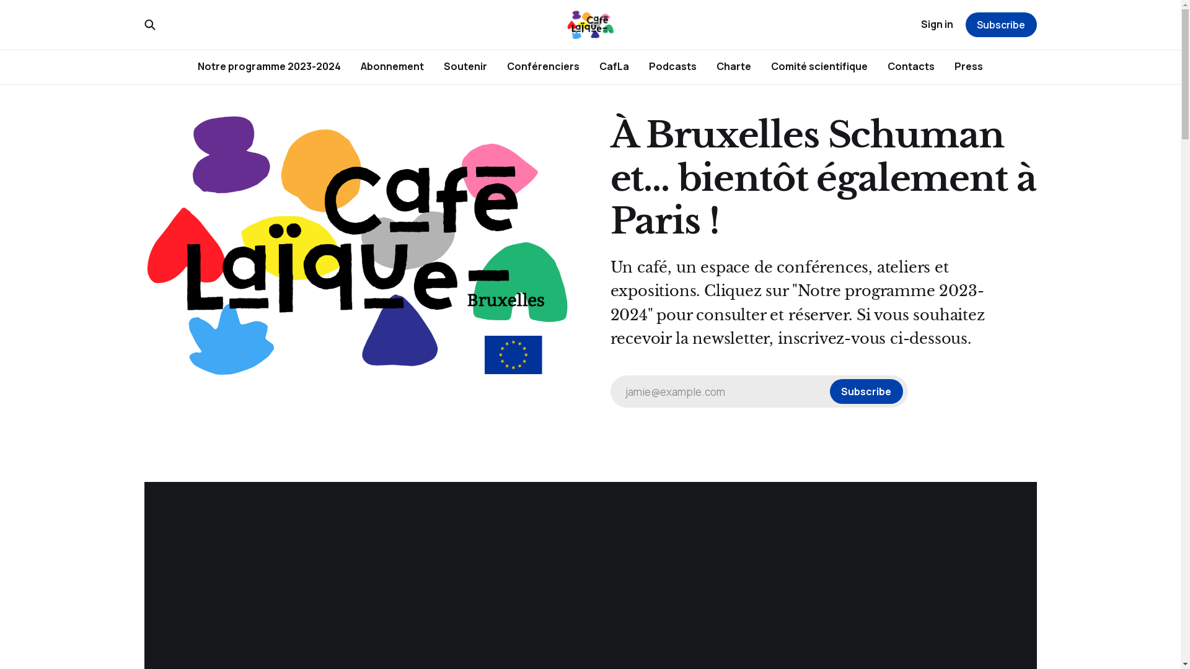  What do you see at coordinates (614, 66) in the screenshot?
I see `CafLa` at bounding box center [614, 66].